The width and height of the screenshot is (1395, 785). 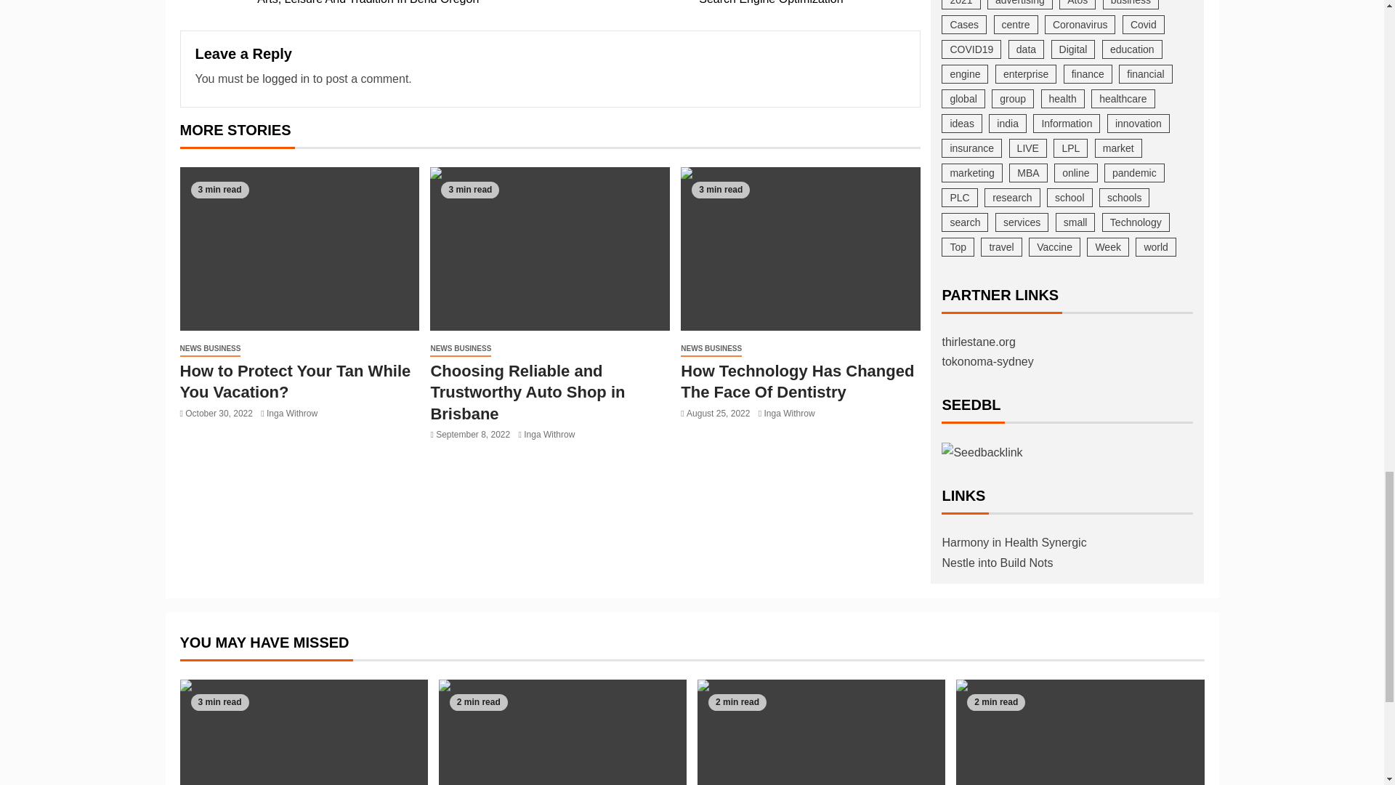 I want to click on NEWS BUSINESS, so click(x=696, y=4).